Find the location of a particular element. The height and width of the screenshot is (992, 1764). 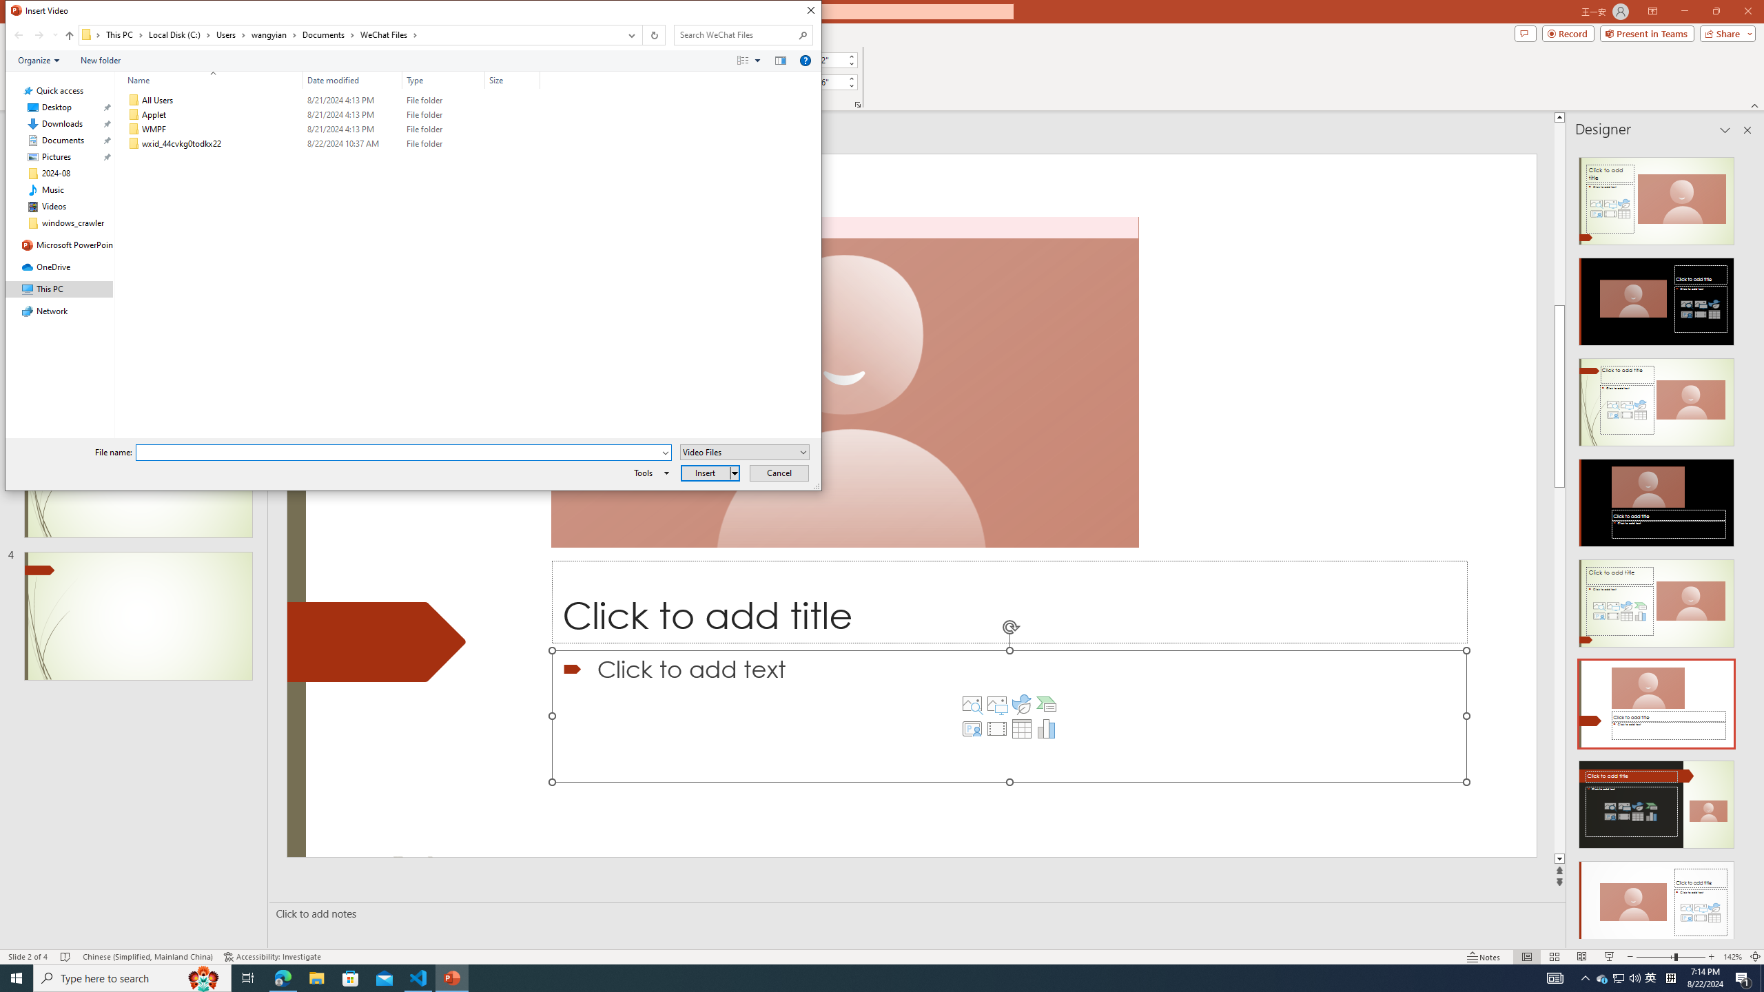

Cancel is located at coordinates (780, 473).